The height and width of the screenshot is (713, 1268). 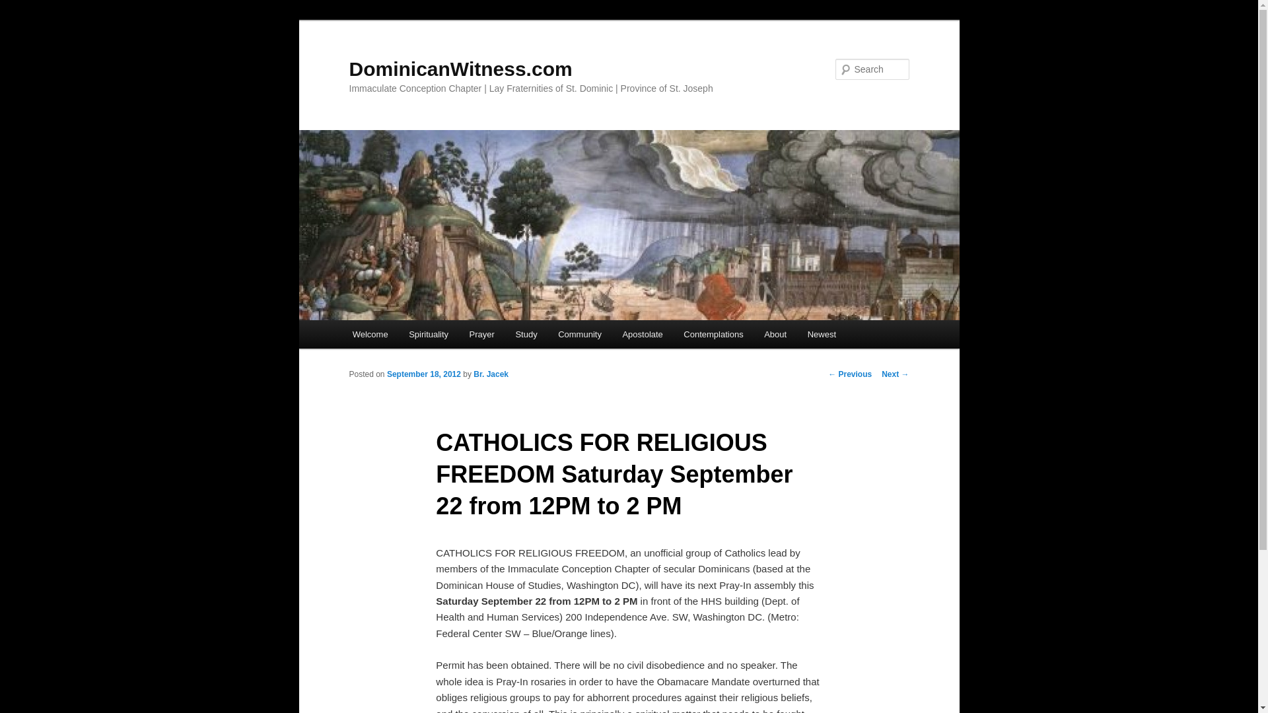 What do you see at coordinates (460, 69) in the screenshot?
I see `DominicanWitness.com` at bounding box center [460, 69].